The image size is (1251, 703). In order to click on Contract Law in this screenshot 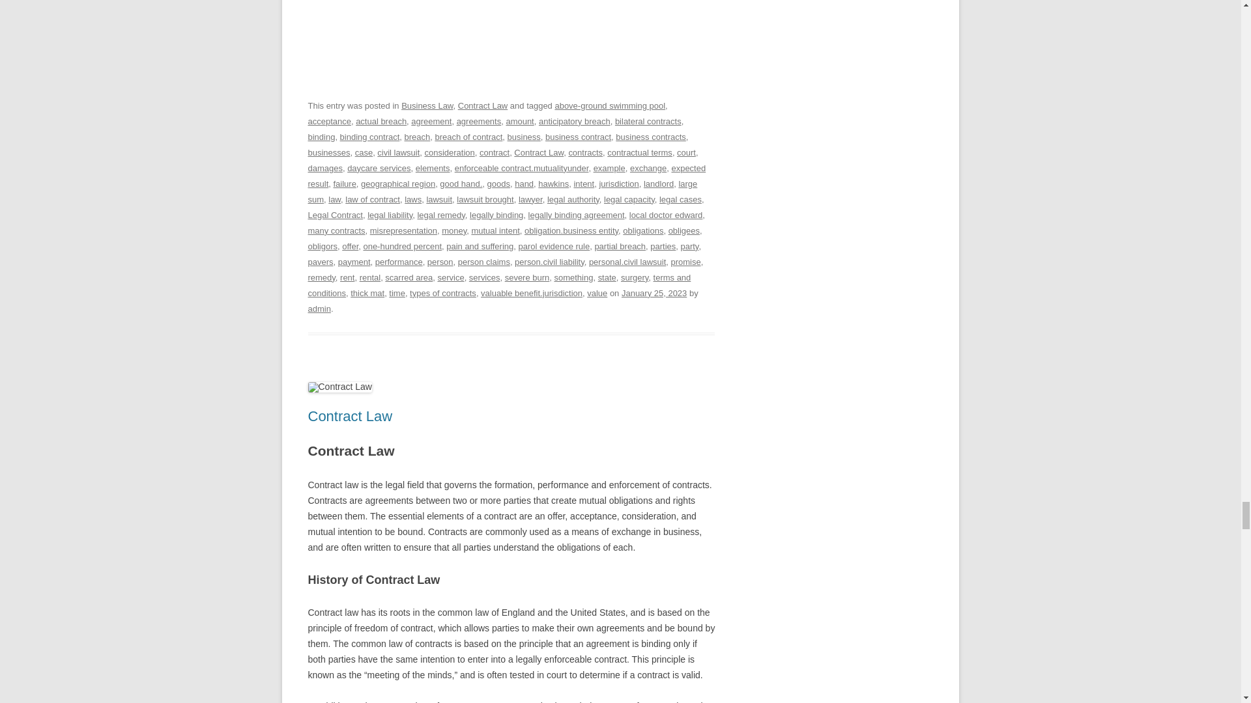, I will do `click(511, 450)`.